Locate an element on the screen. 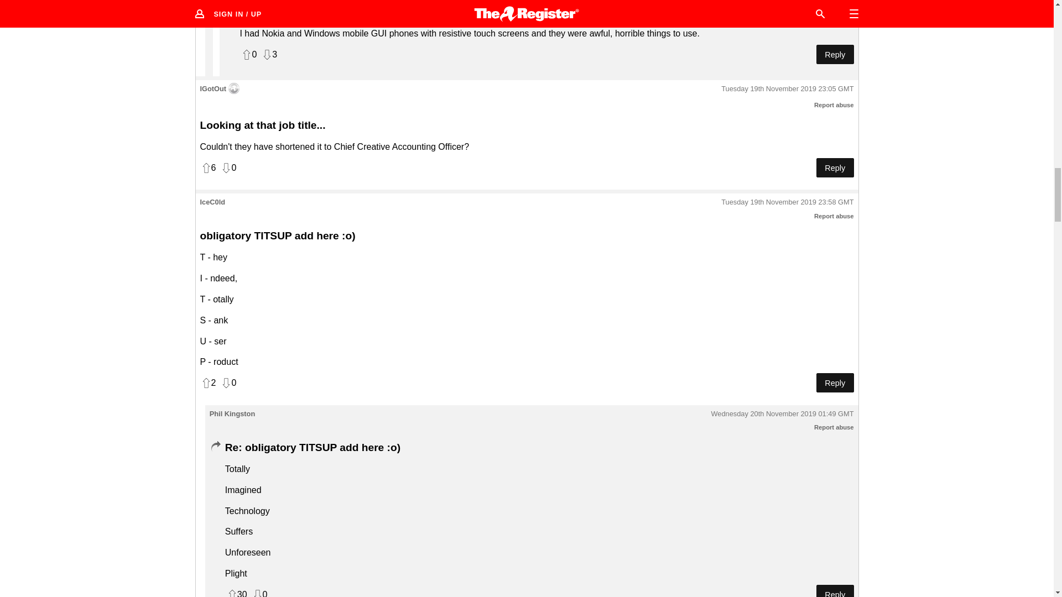 The height and width of the screenshot is (597, 1062). Report abuse is located at coordinates (834, 216).